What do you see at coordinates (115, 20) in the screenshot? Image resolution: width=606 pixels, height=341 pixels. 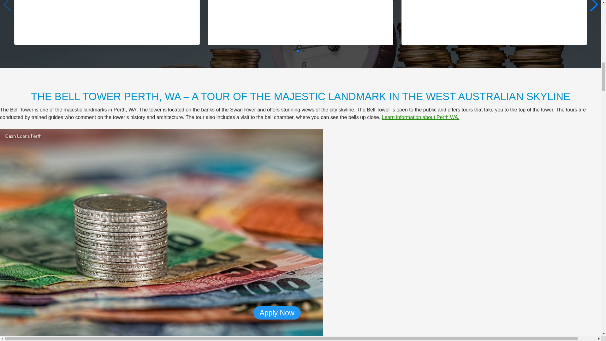 I see `Fantastic service and quick` at bounding box center [115, 20].